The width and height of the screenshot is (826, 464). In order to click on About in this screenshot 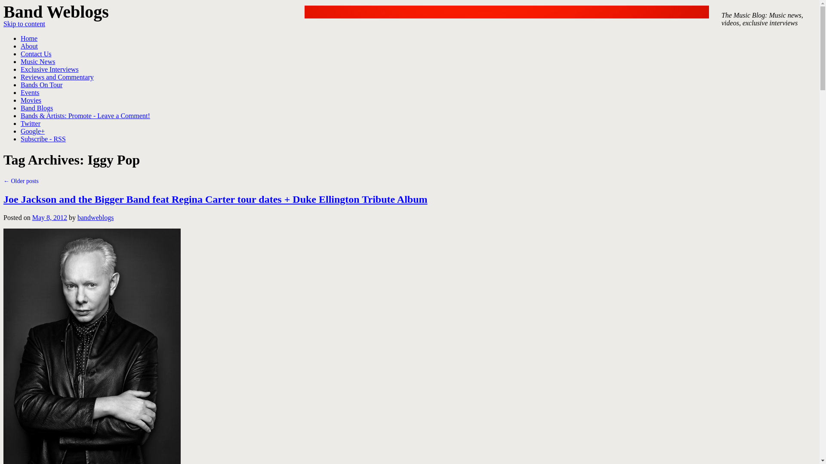, I will do `click(29, 46)`.